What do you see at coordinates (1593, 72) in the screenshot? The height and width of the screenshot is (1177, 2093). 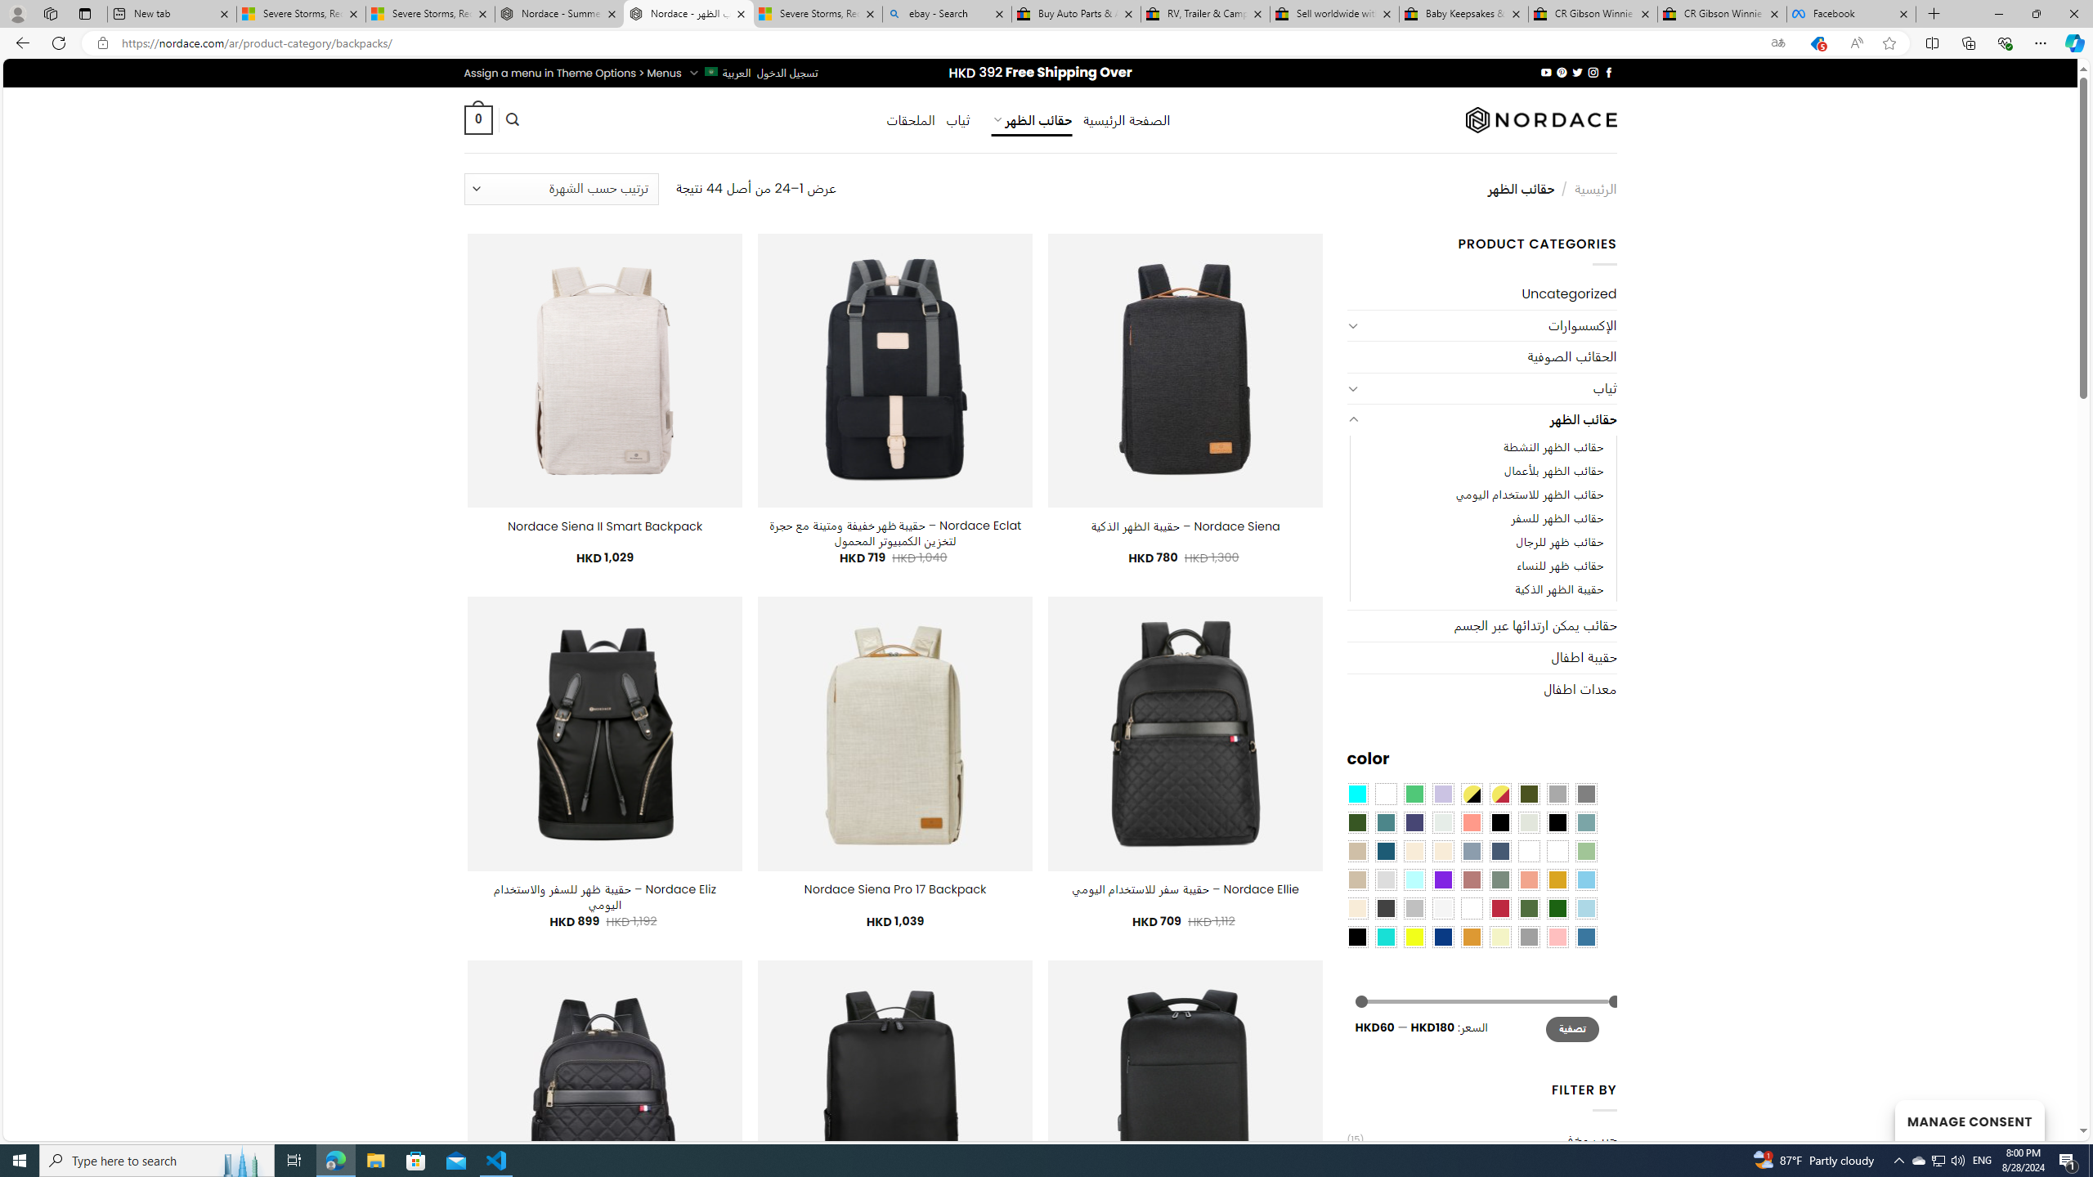 I see `Follow on Instagram` at bounding box center [1593, 72].